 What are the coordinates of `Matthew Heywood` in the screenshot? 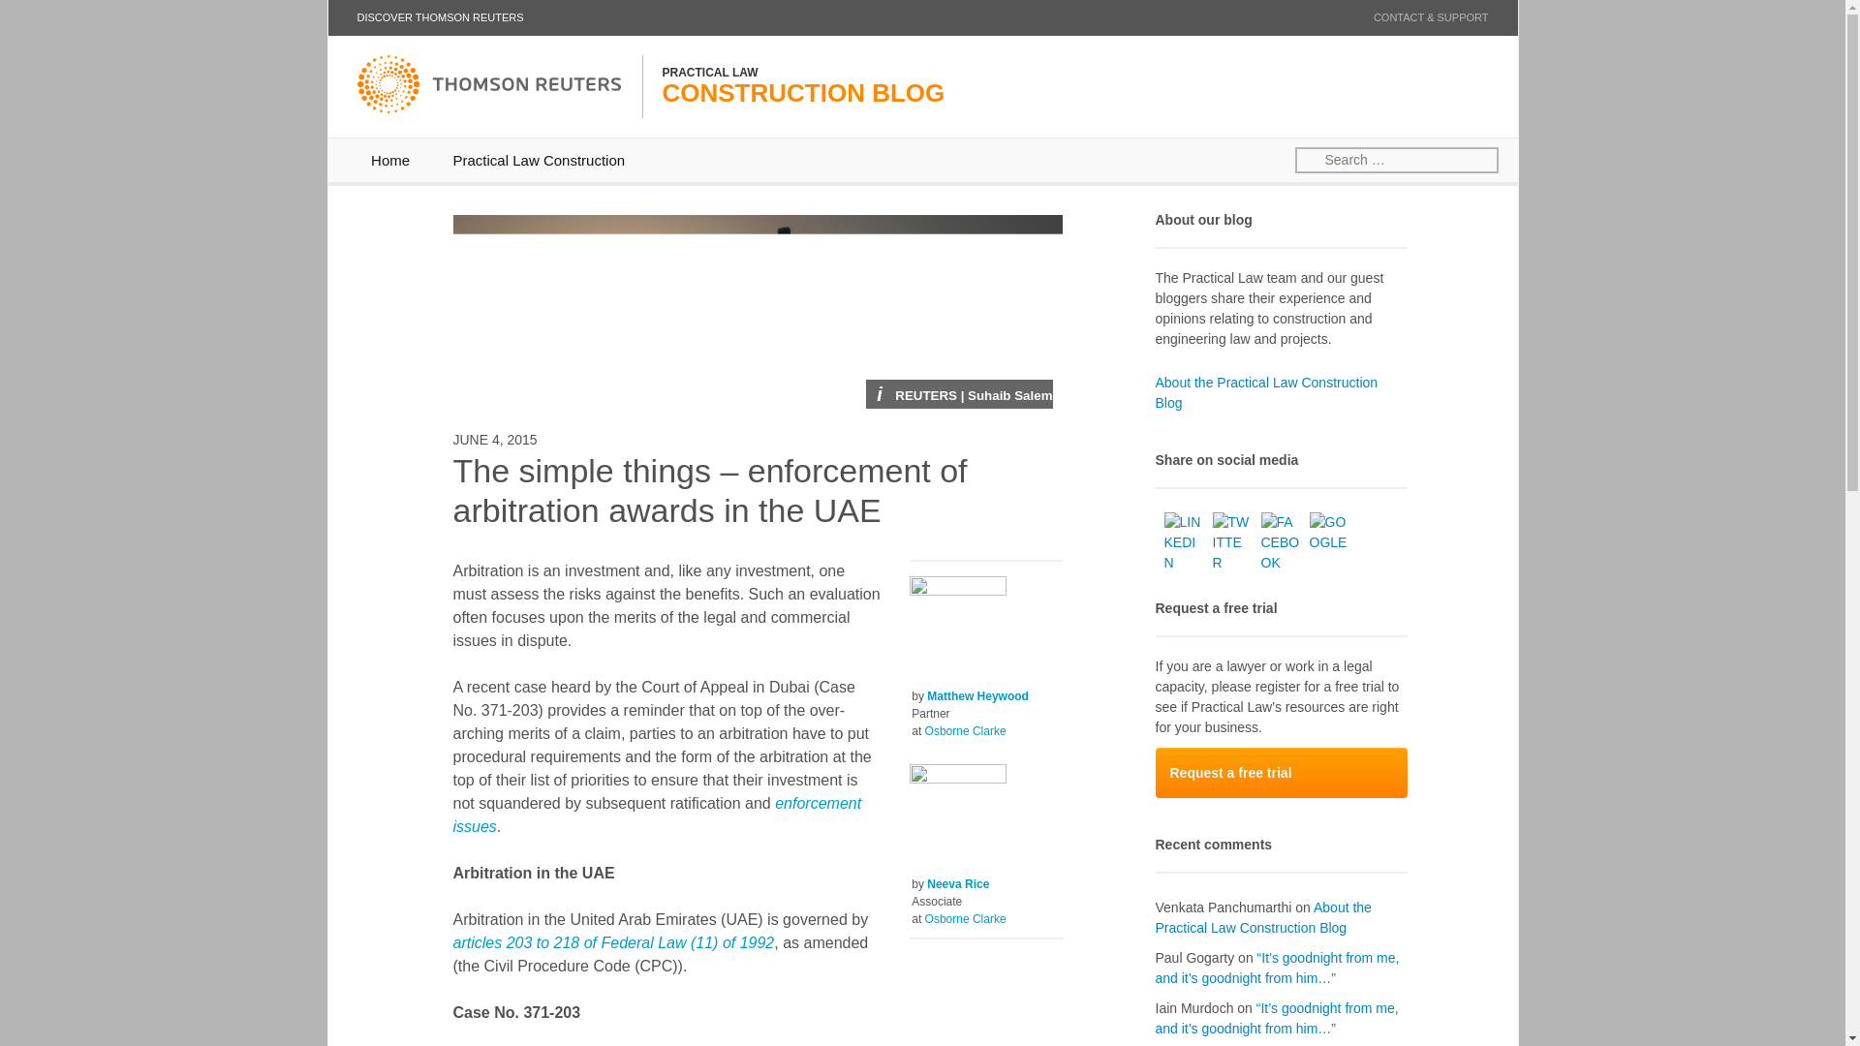 It's located at (976, 695).